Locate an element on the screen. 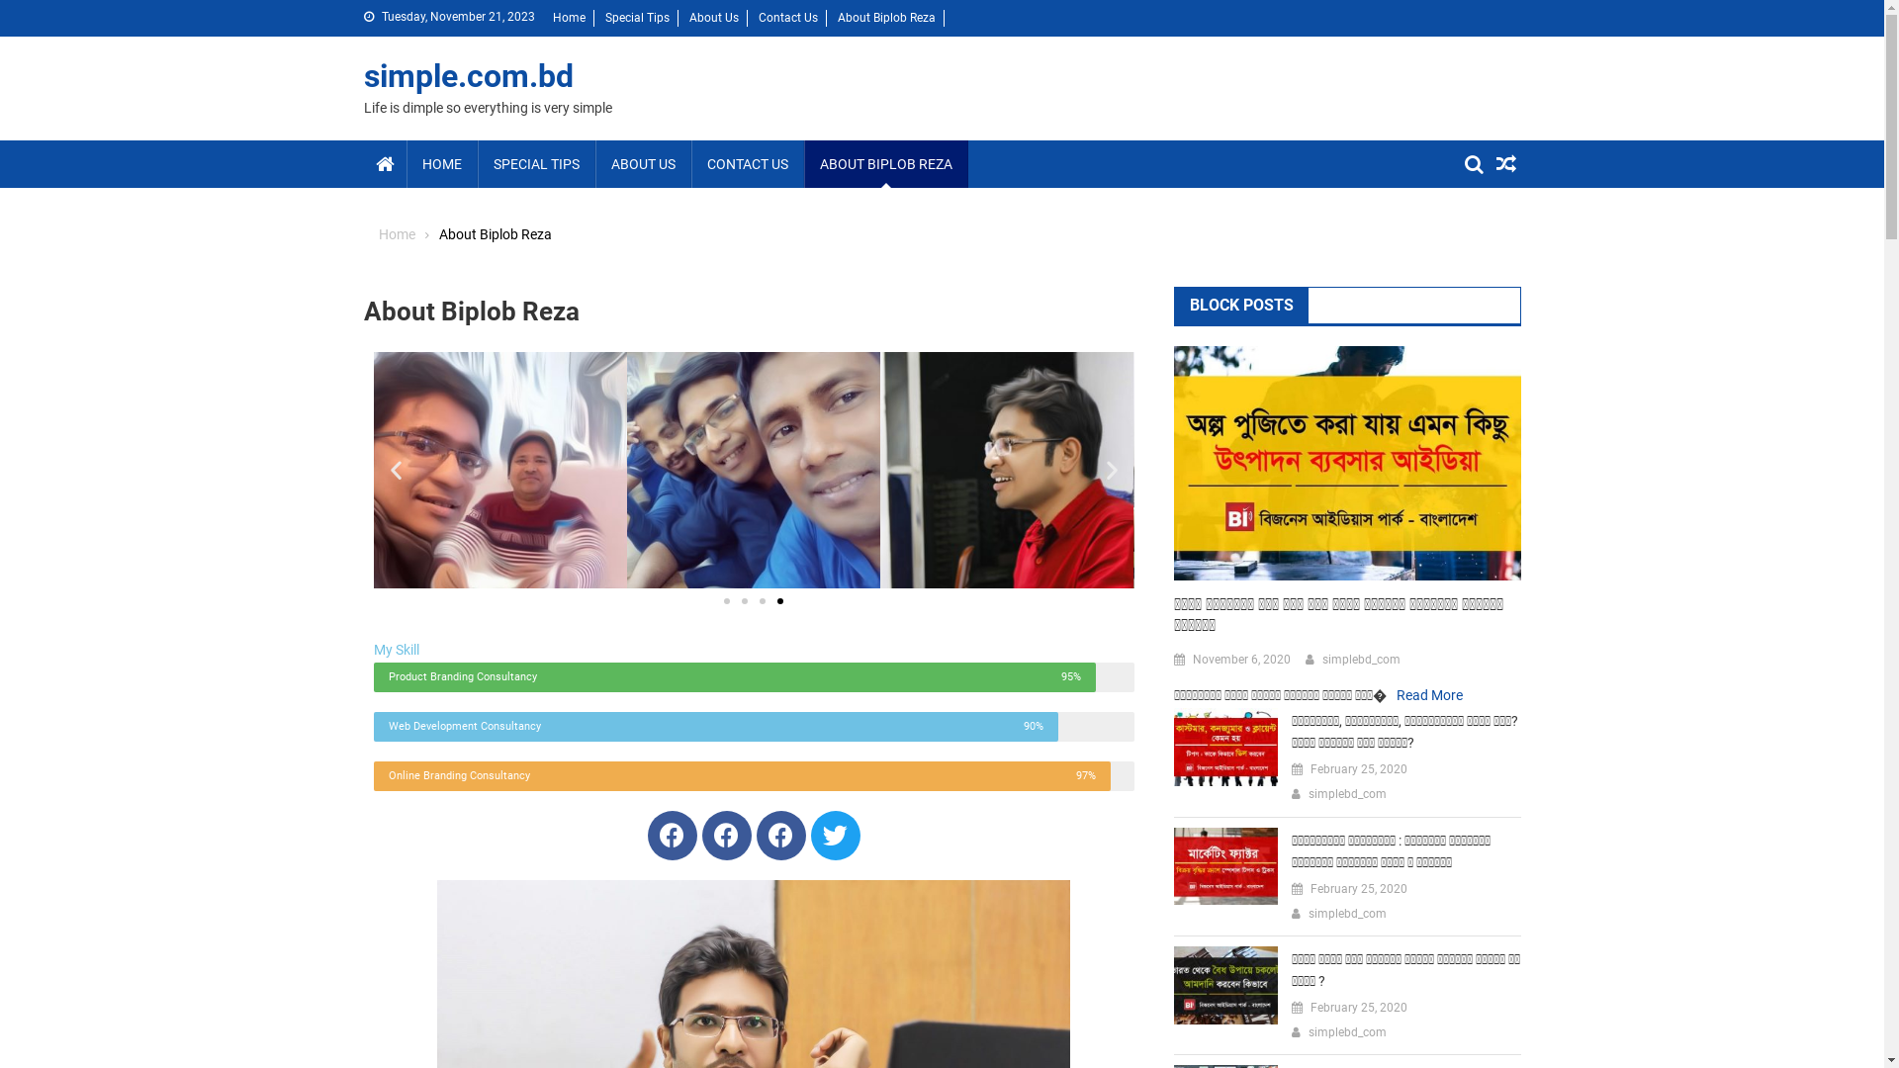 This screenshot has width=1899, height=1068. HOME is located at coordinates (441, 164).